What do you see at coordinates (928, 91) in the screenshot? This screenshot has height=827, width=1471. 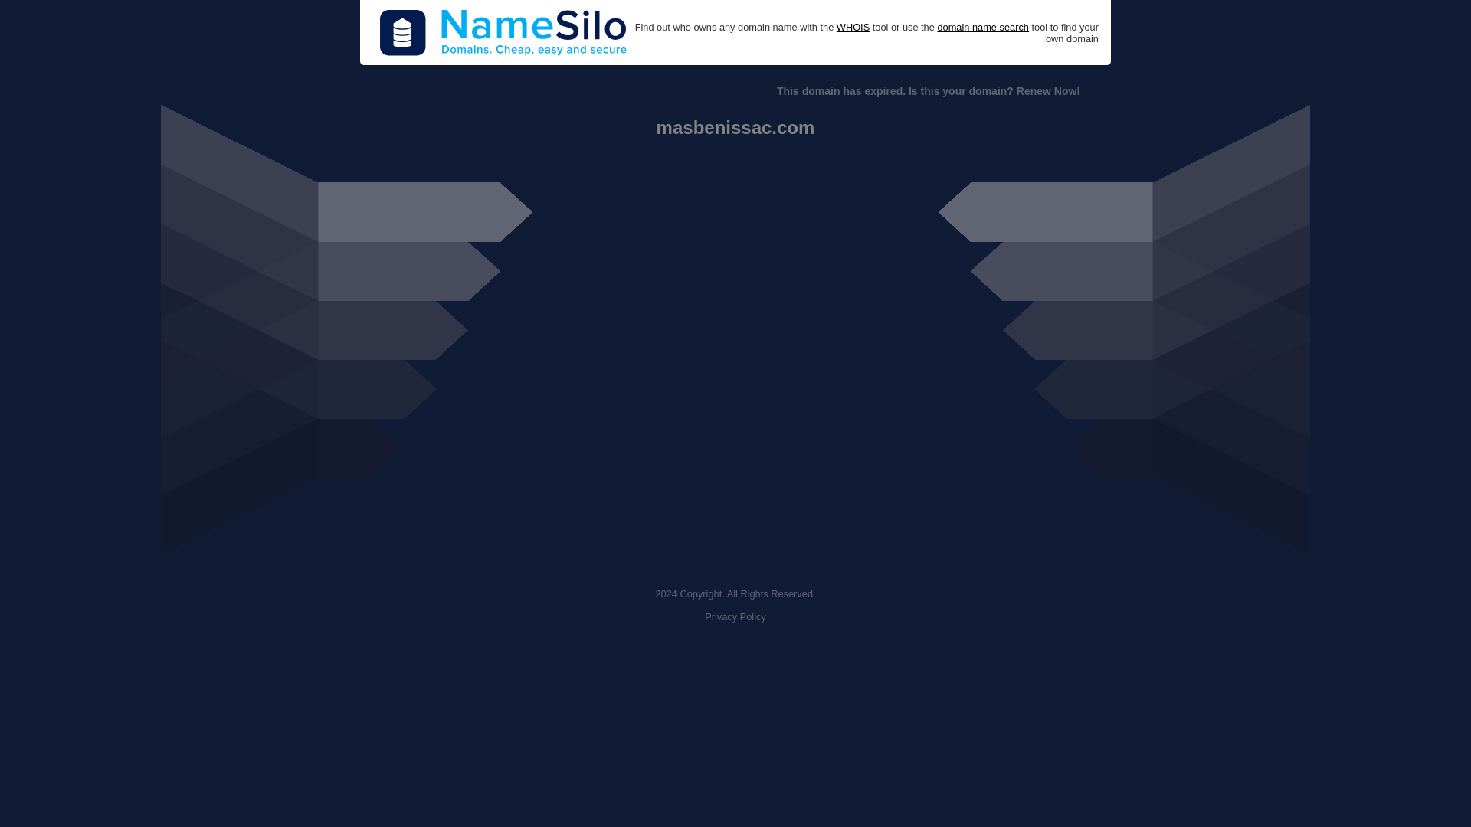 I see `This domain has expired. Is this your domain? Renew Now!` at bounding box center [928, 91].